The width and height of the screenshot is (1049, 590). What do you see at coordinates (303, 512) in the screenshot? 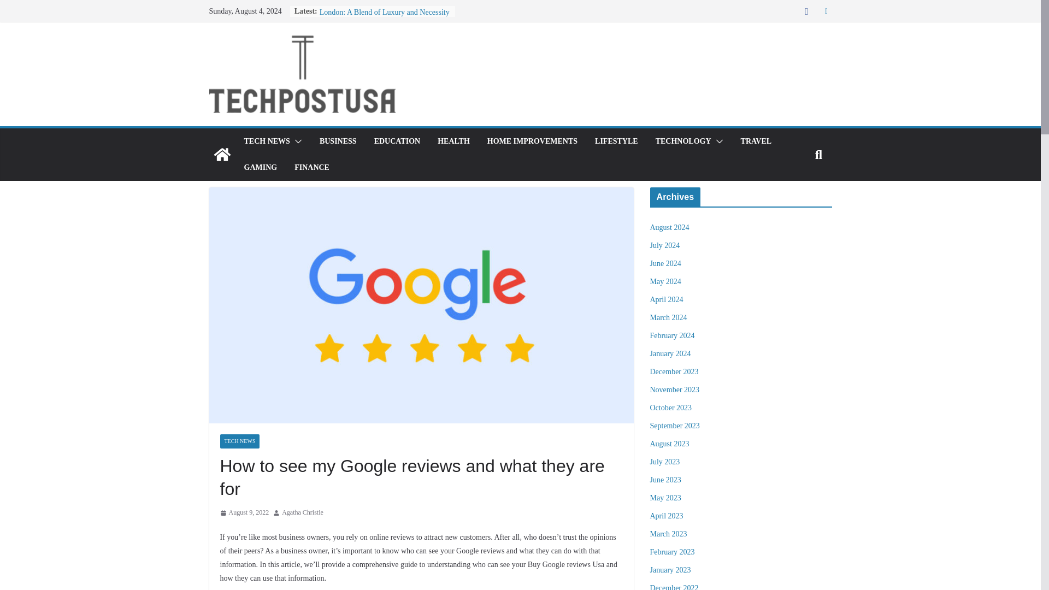
I see `Agatha Christie` at bounding box center [303, 512].